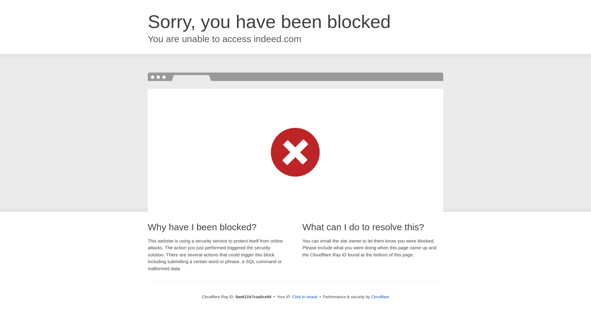 This screenshot has width=591, height=332. I want to click on Cloudflare, so click(380, 297).